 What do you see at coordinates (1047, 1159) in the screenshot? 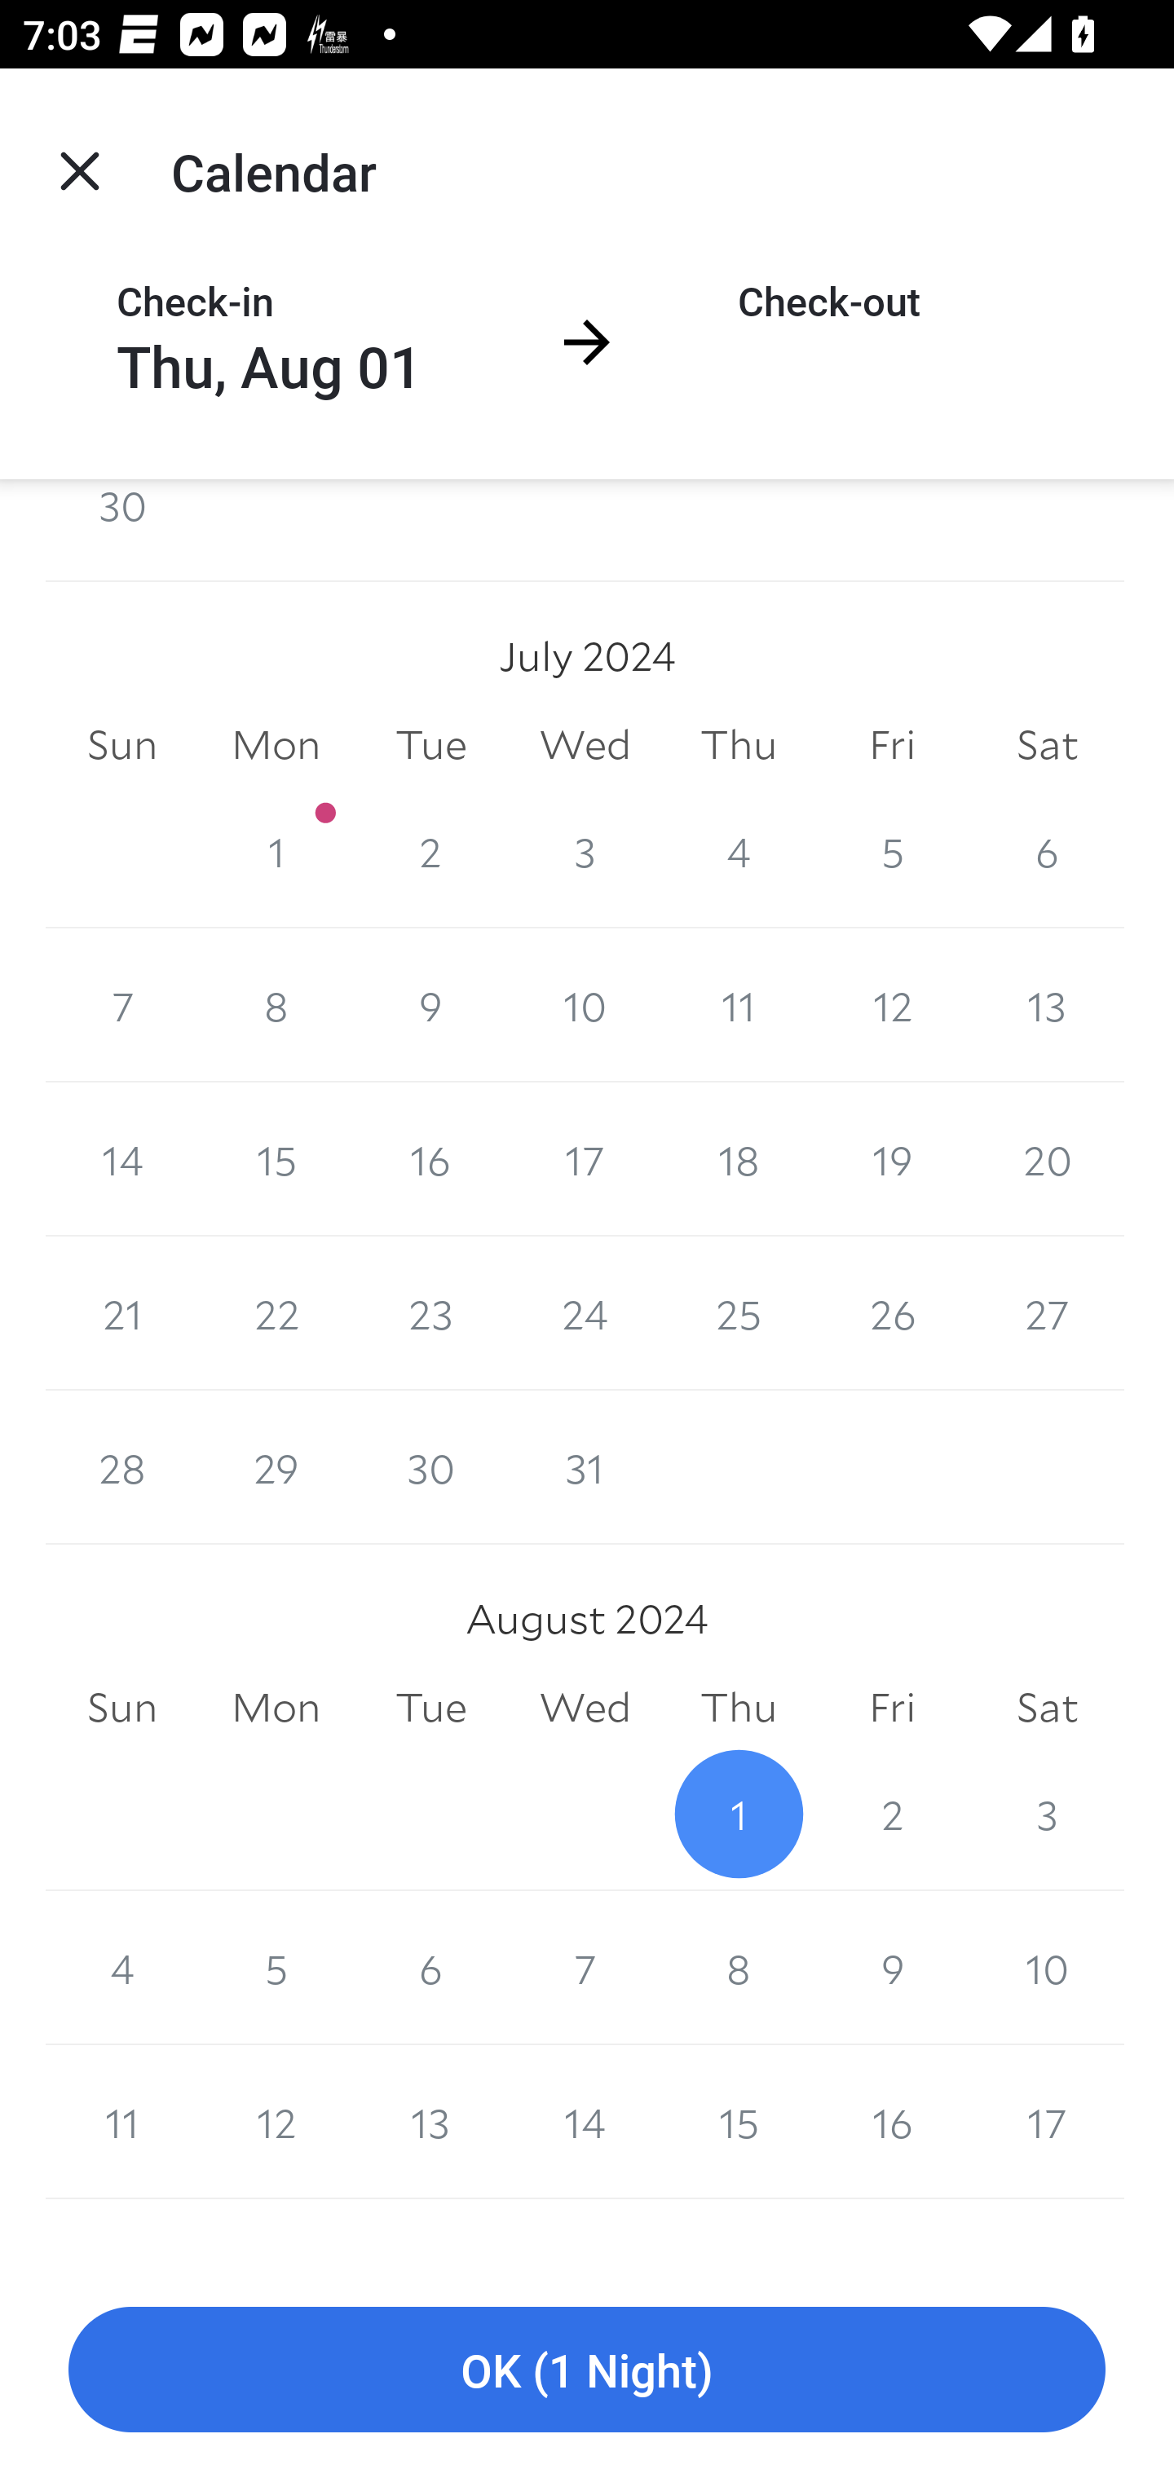
I see `20 20 July 2024` at bounding box center [1047, 1159].